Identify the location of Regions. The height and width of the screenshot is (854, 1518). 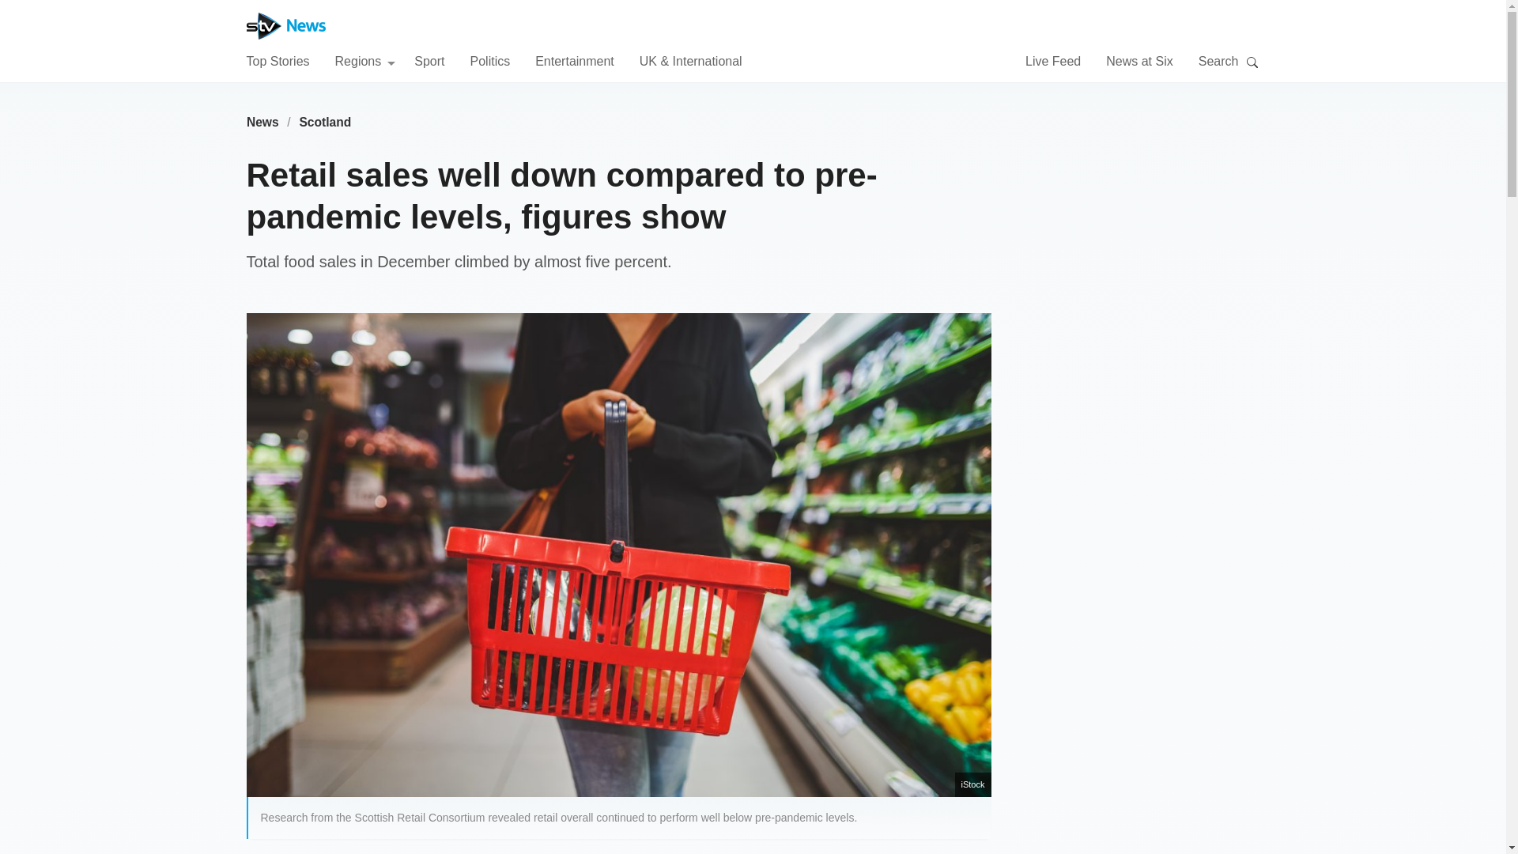
(365, 60).